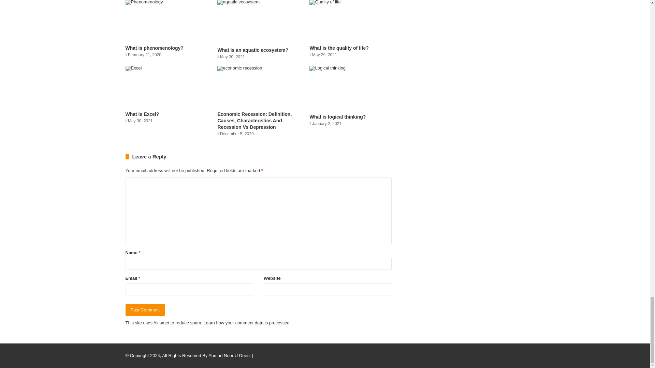  Describe the element at coordinates (145, 310) in the screenshot. I see `Post Comment` at that location.